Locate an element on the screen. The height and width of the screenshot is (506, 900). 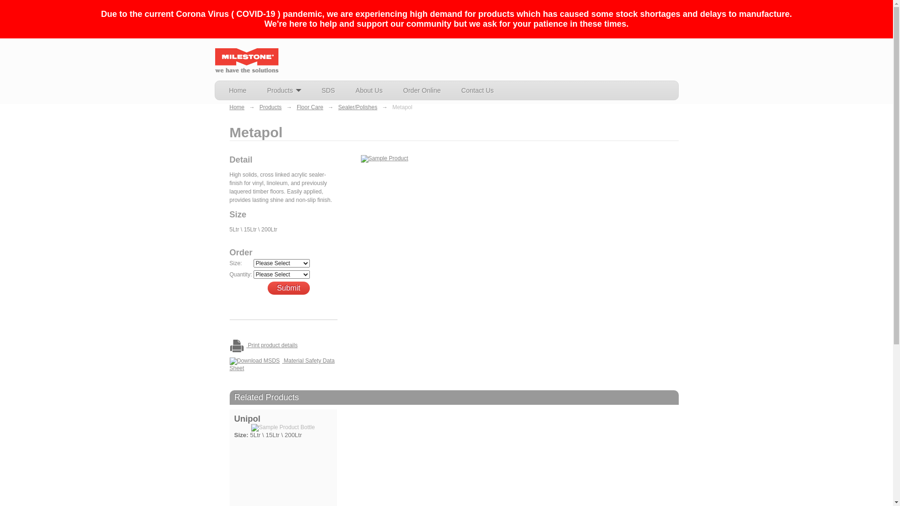
Order Online is located at coordinates (422, 90).